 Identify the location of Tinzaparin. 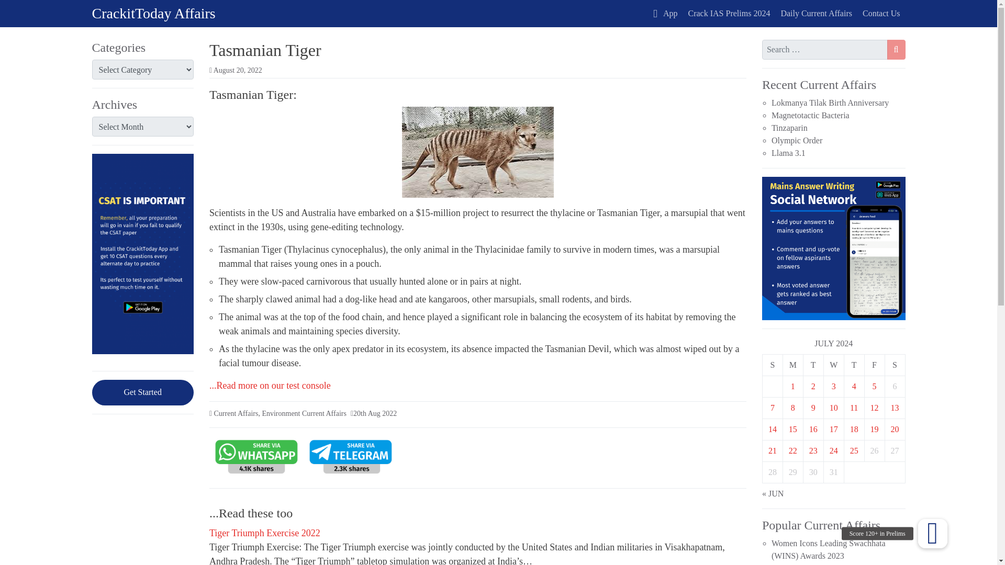
(789, 128).